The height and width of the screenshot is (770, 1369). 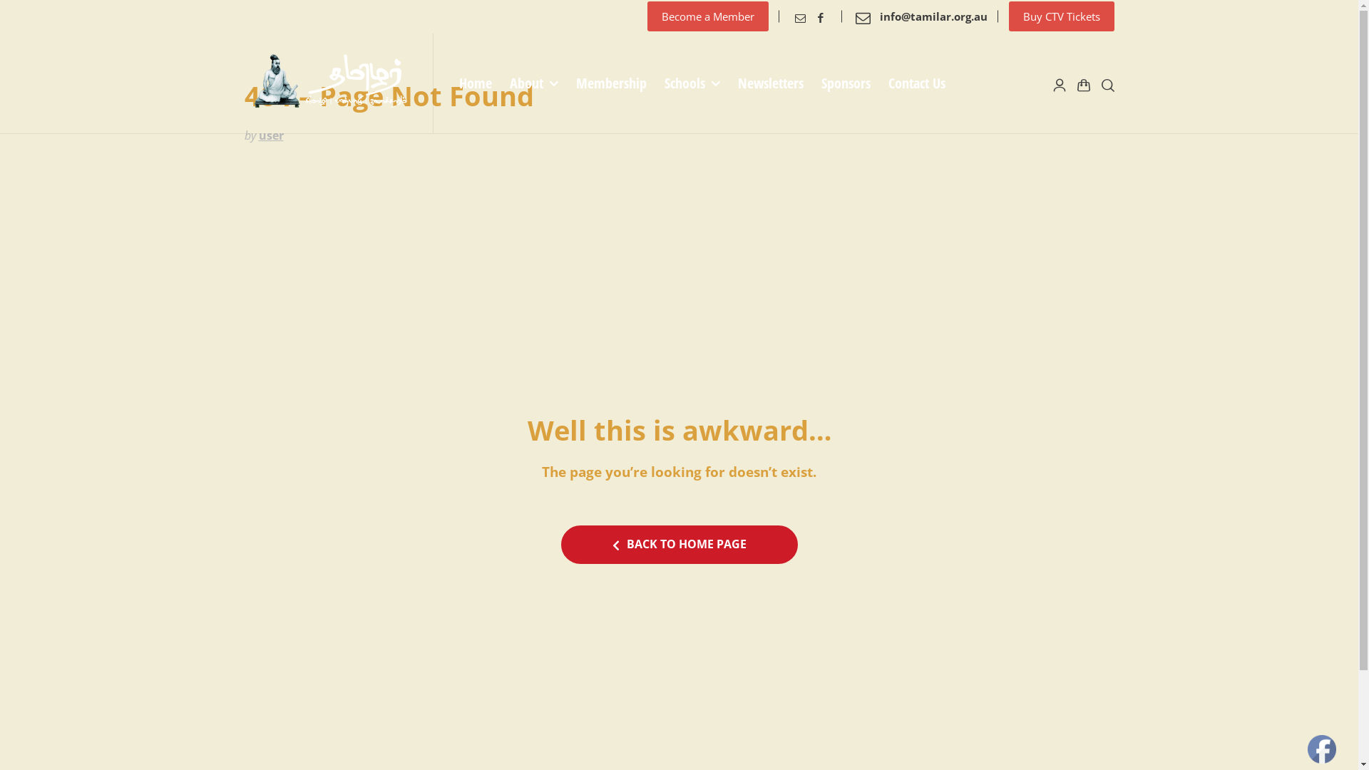 What do you see at coordinates (1104, 84) in the screenshot?
I see `Search` at bounding box center [1104, 84].